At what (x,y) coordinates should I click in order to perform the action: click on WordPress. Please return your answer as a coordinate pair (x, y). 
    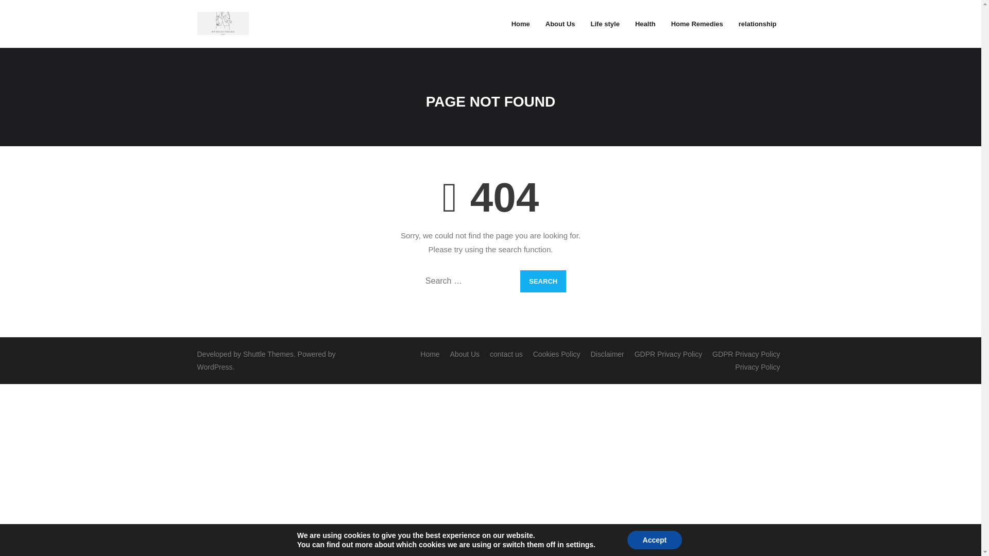
    Looking at the image, I should click on (214, 367).